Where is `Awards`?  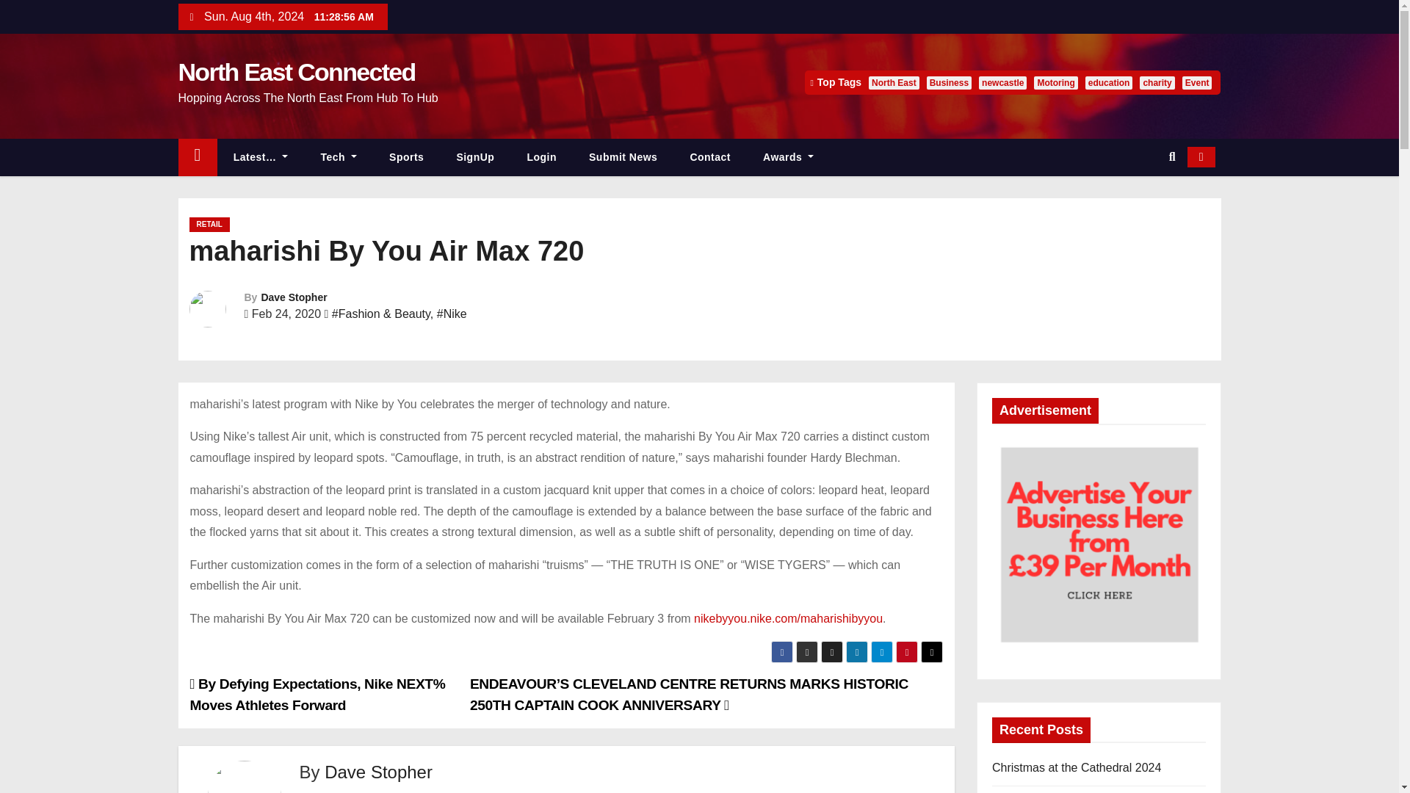
Awards is located at coordinates (789, 157).